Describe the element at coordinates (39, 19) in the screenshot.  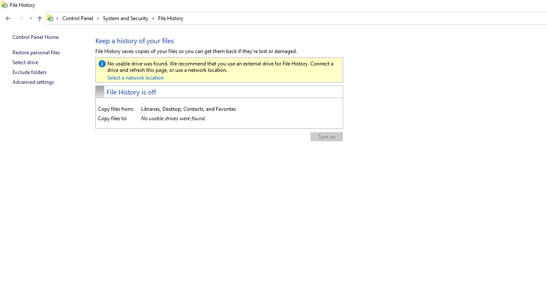
I see `Up to "System and Security" (Alt + Up Arrow)` at that location.